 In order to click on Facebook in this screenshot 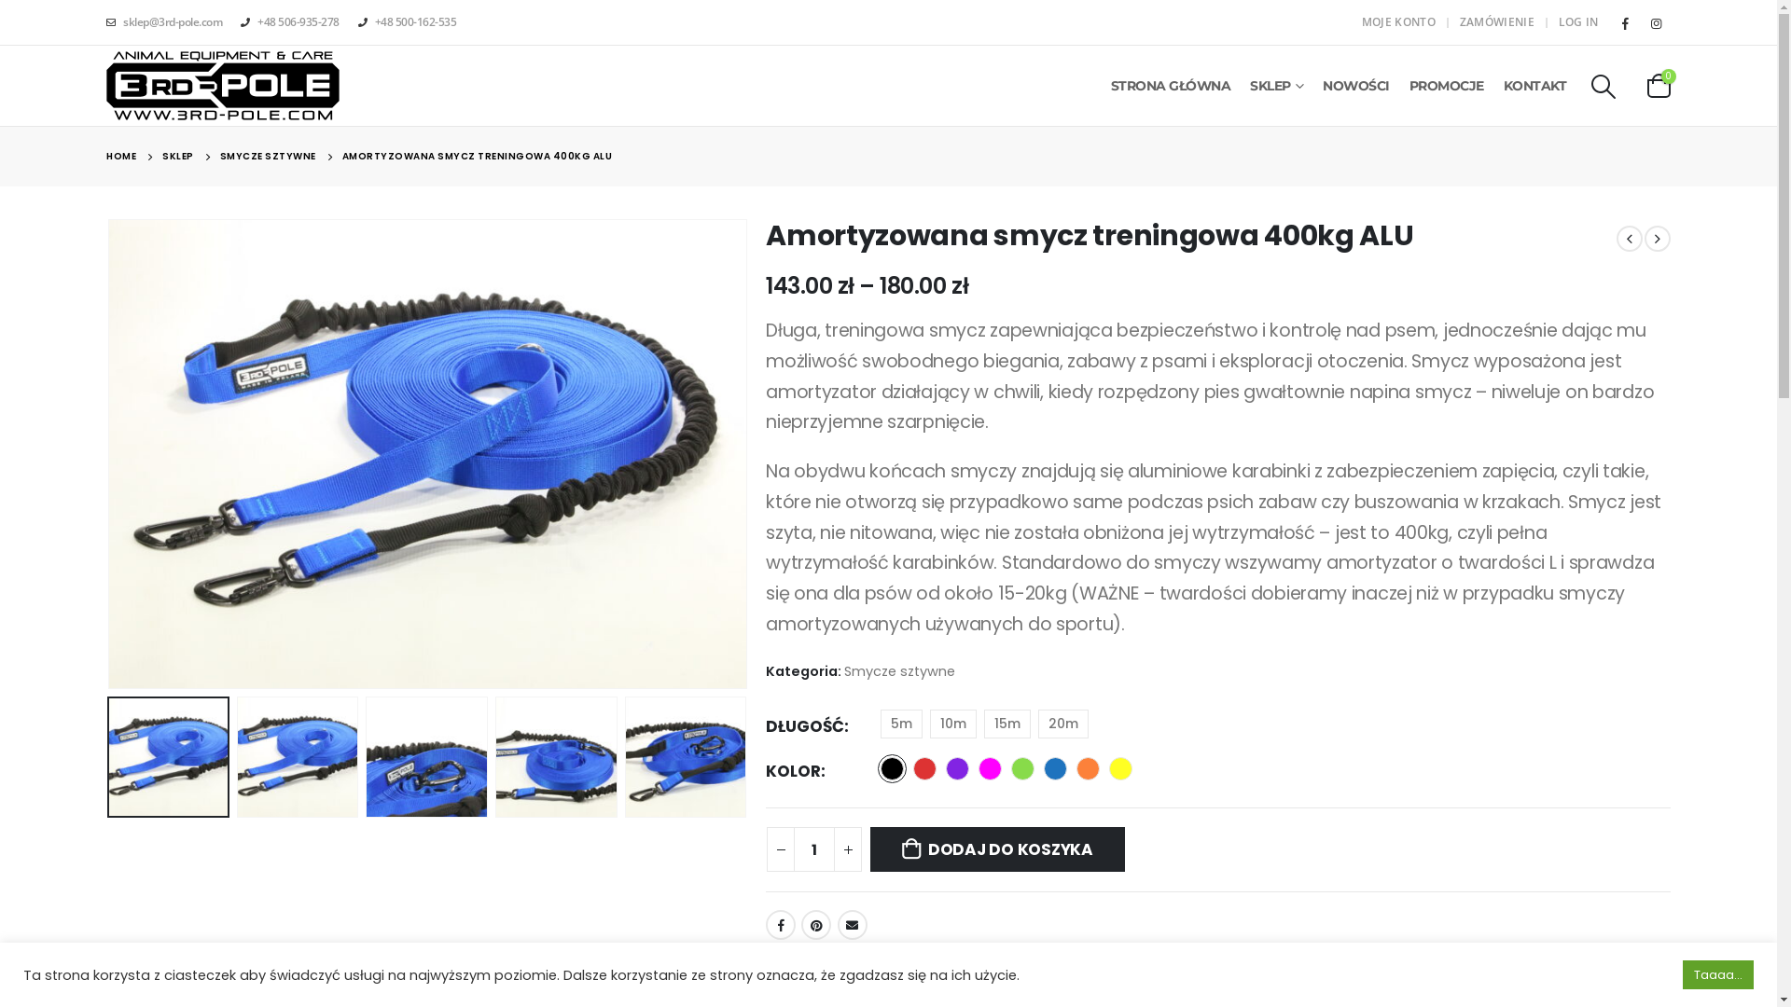, I will do `click(1626, 22)`.